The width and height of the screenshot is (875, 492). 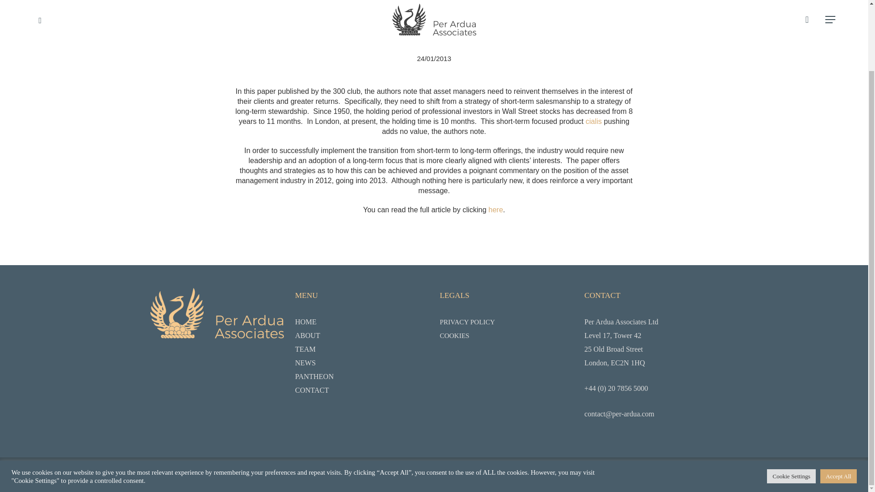 I want to click on PANTHEON, so click(x=362, y=377).